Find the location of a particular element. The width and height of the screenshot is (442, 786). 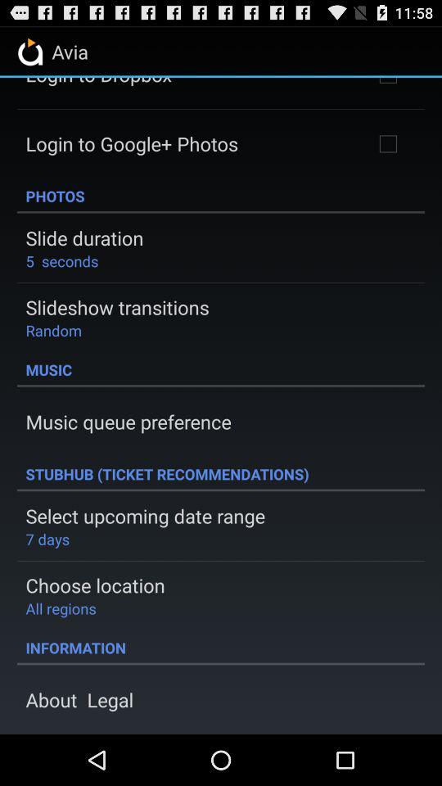

jump until information icon is located at coordinates (221, 648).